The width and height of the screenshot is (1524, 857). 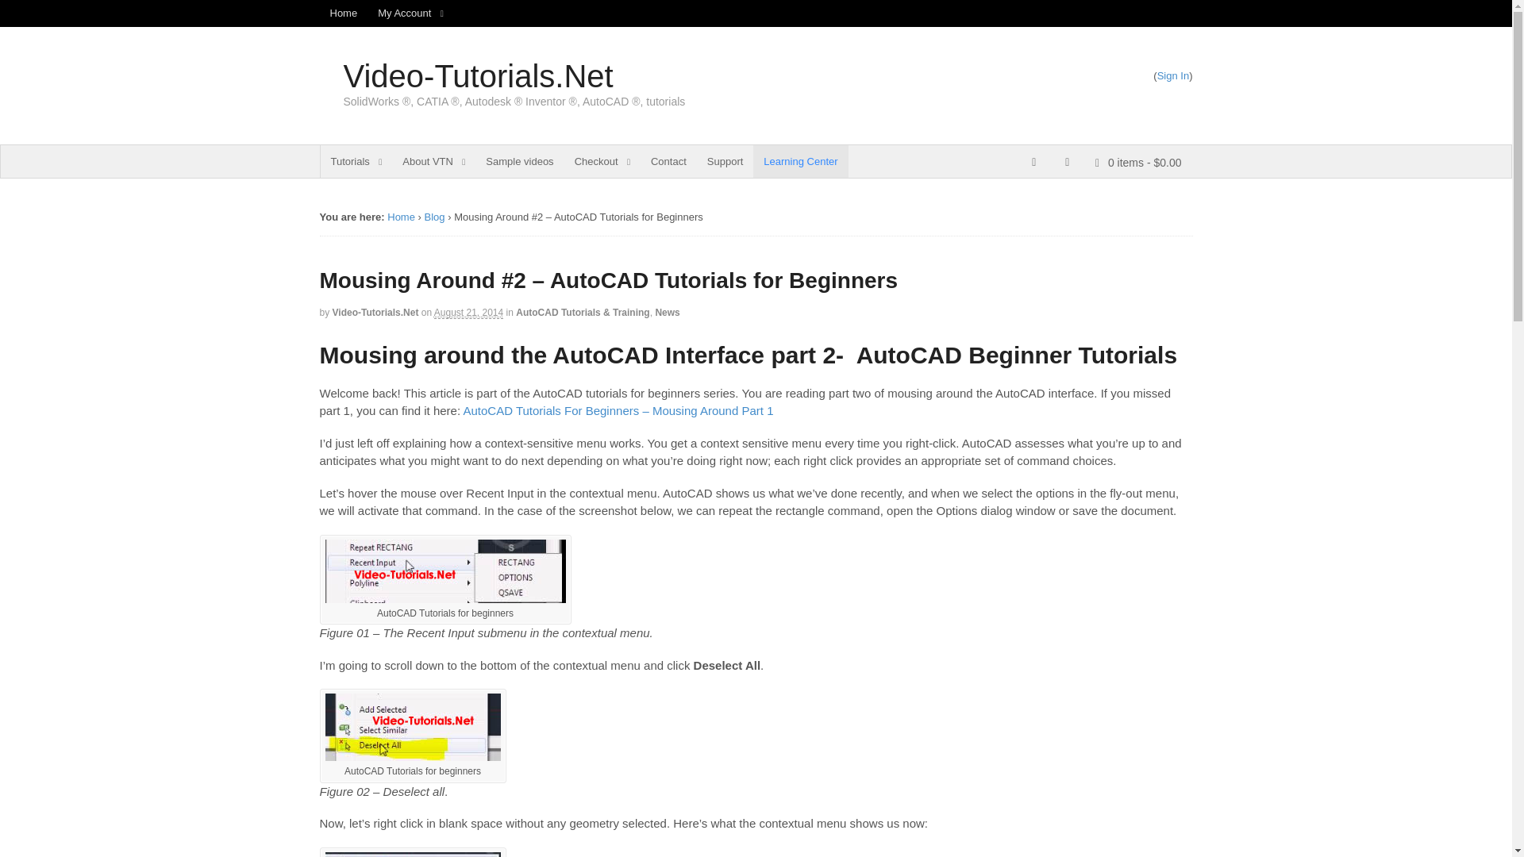 I want to click on My Account, so click(x=410, y=13).